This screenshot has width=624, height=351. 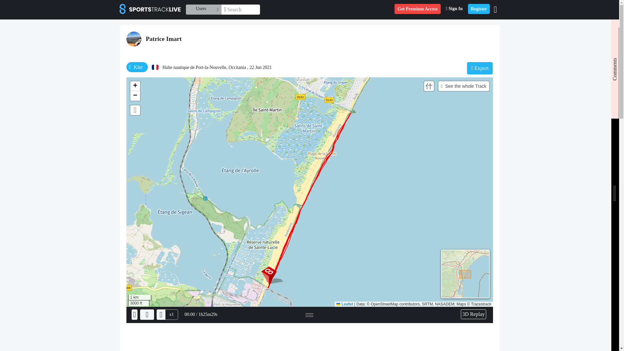 I want to click on Patrice Imart, so click(x=163, y=39).